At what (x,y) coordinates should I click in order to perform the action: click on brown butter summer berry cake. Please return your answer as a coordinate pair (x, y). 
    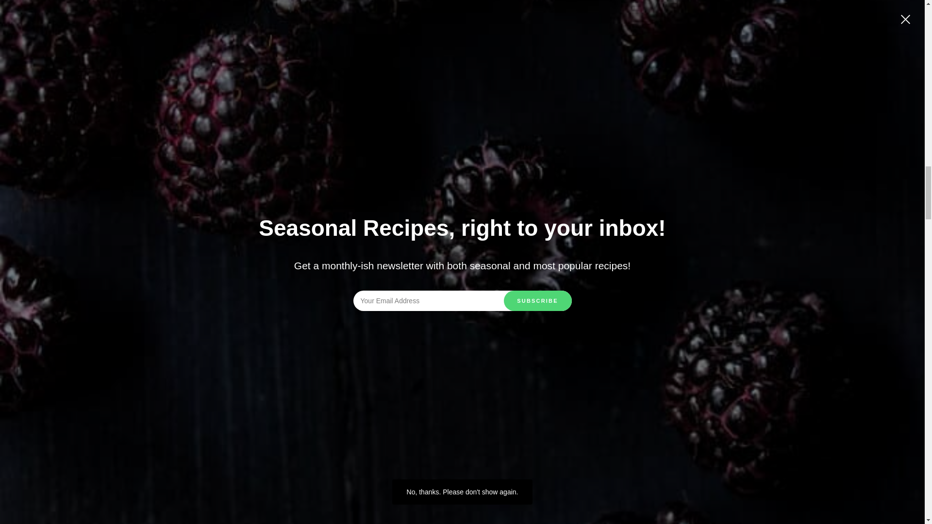
    Looking at the image, I should click on (377, 11).